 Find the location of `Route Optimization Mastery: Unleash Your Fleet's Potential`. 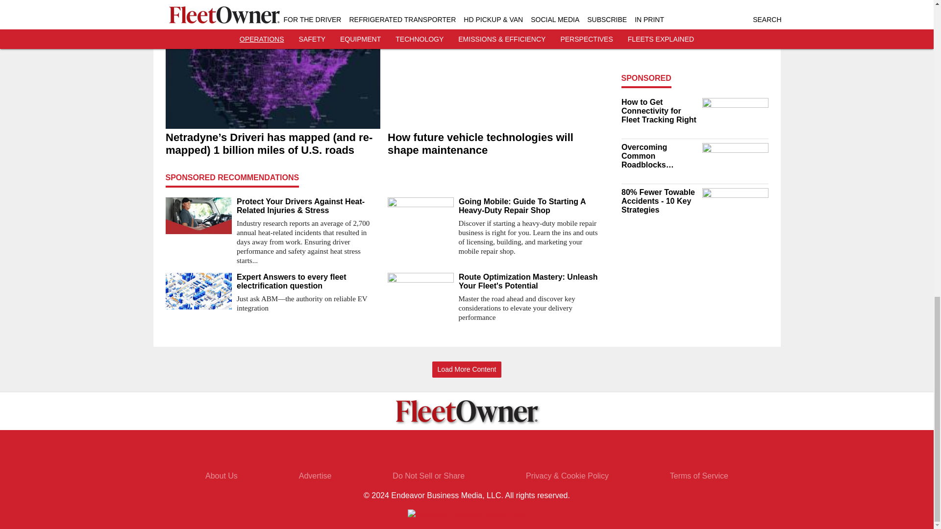

Route Optimization Mastery: Unleash Your Fleet's Potential is located at coordinates (530, 281).